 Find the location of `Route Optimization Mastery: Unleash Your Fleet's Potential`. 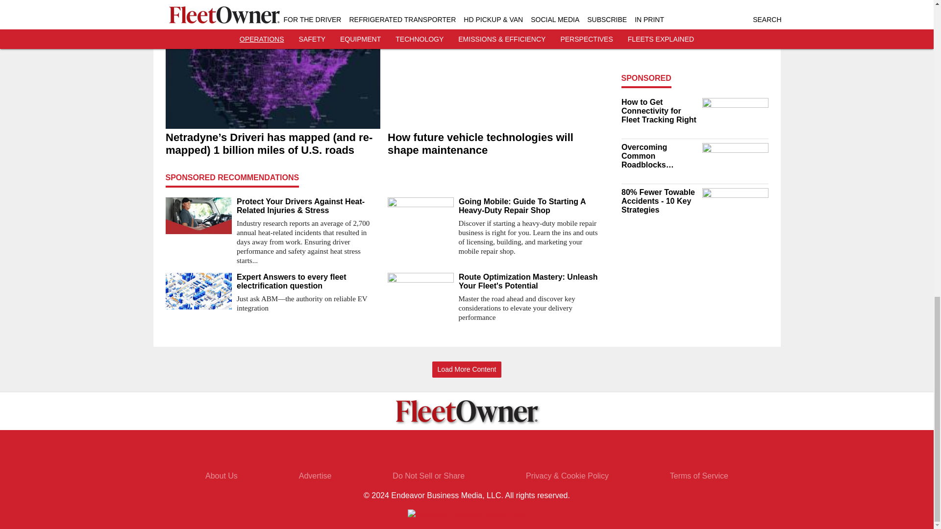

Route Optimization Mastery: Unleash Your Fleet's Potential is located at coordinates (530, 281).